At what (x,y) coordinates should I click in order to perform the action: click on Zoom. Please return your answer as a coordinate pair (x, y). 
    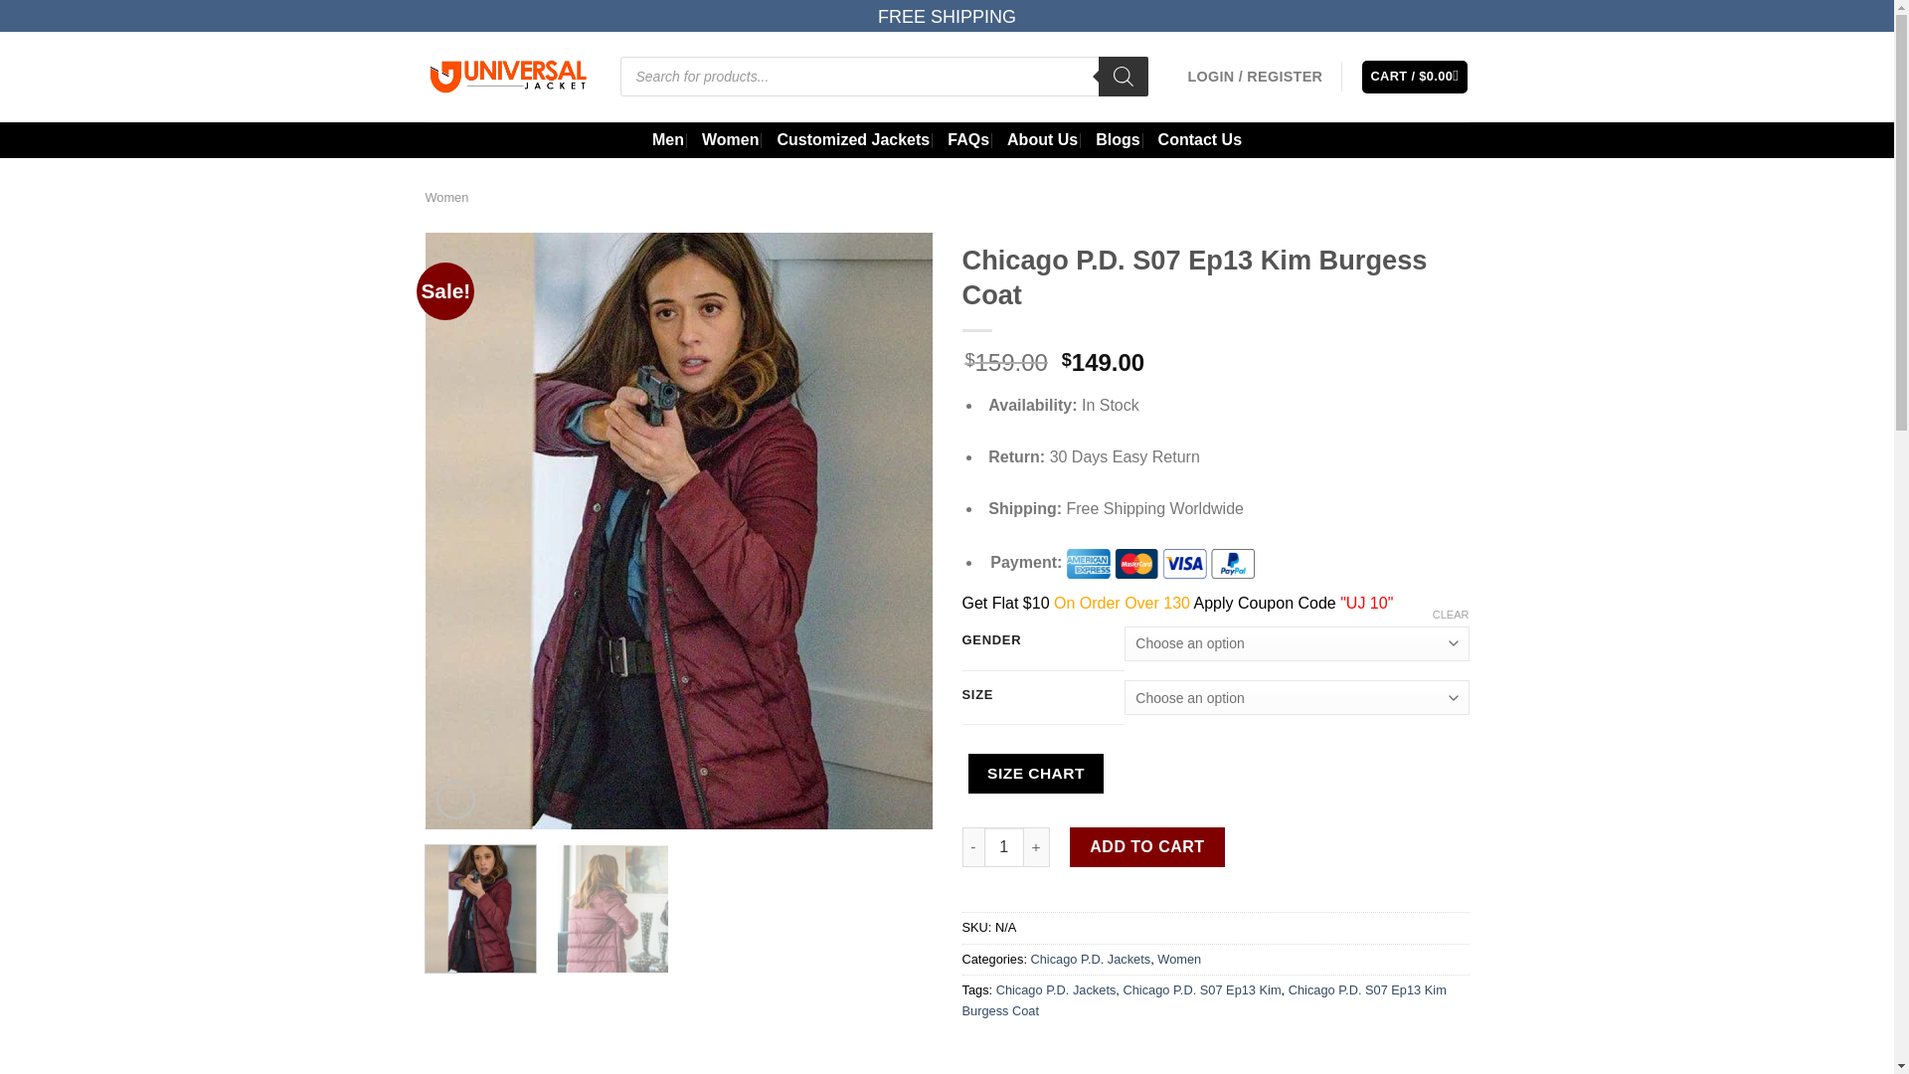
    Looking at the image, I should click on (455, 800).